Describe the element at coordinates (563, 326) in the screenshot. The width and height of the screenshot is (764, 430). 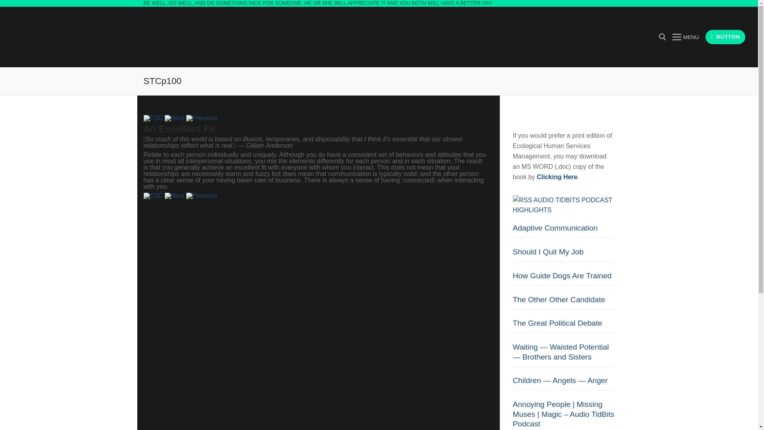
I see `The Great Political Debate` at that location.